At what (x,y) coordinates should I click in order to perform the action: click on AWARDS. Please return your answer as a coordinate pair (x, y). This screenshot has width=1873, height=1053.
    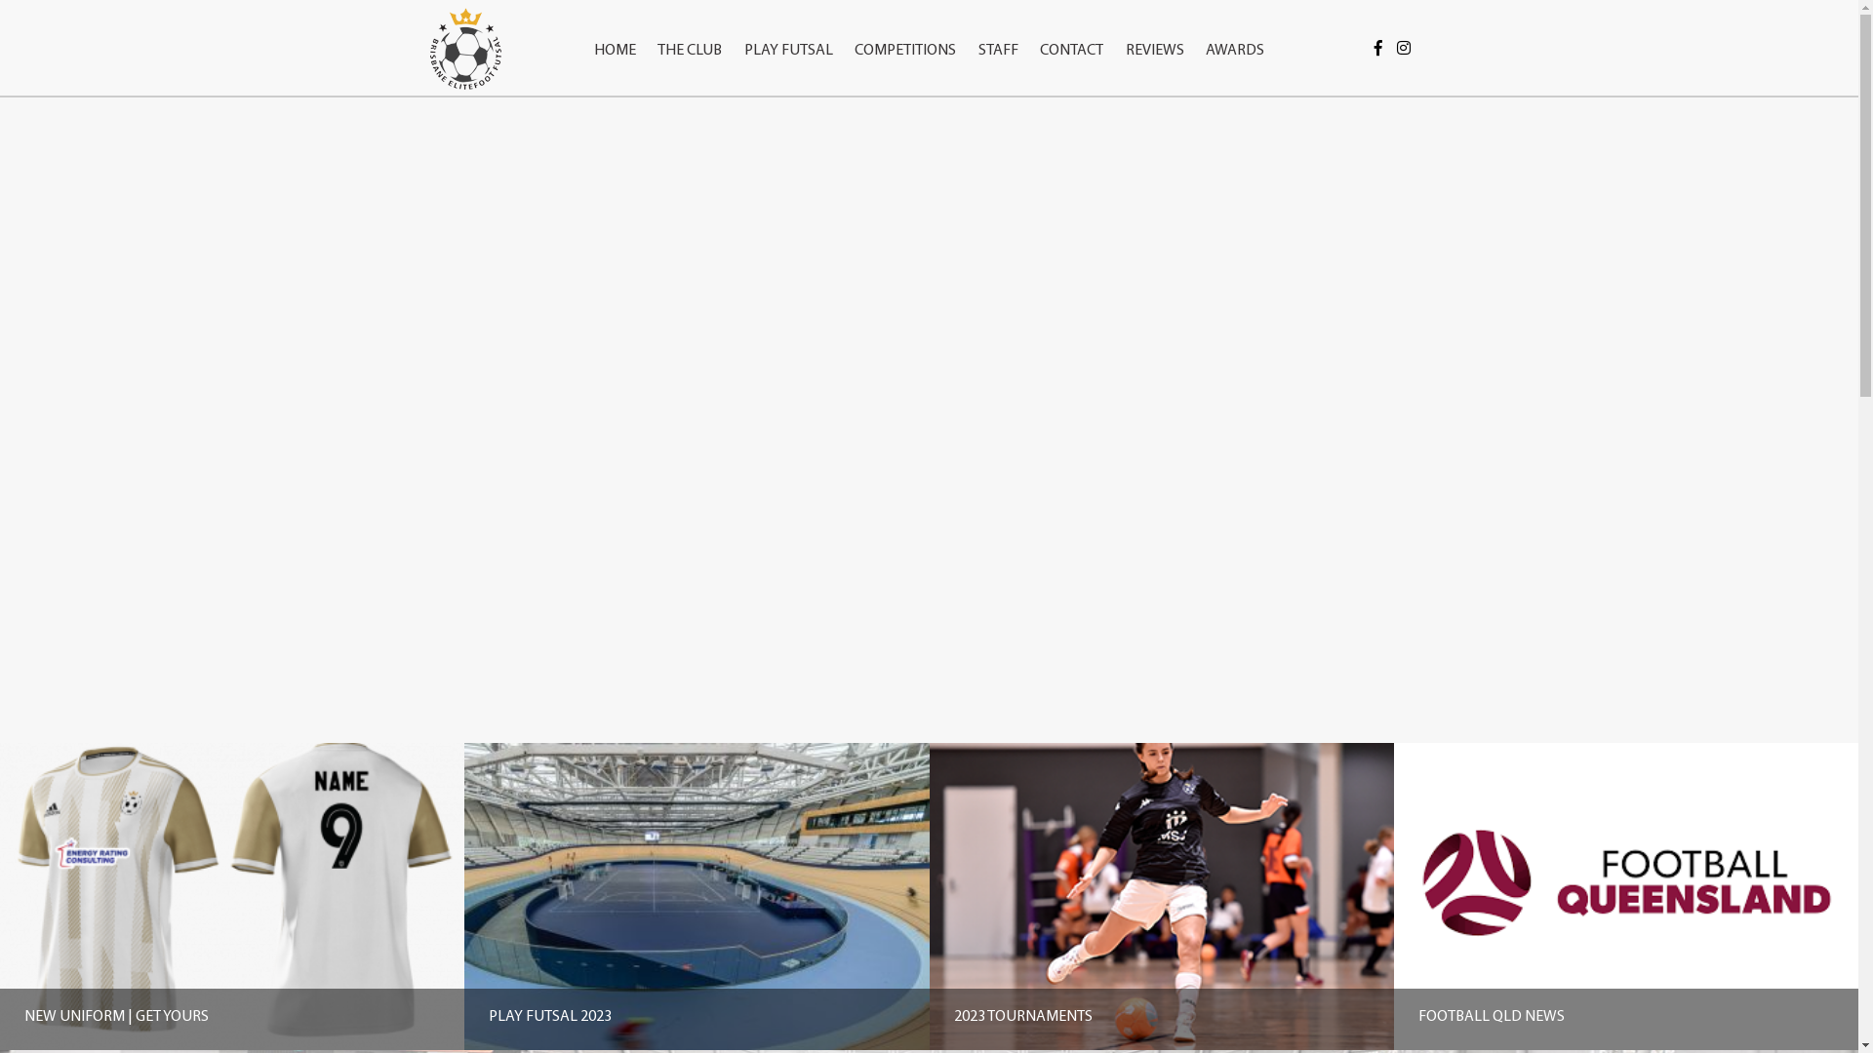
    Looking at the image, I should click on (1235, 31).